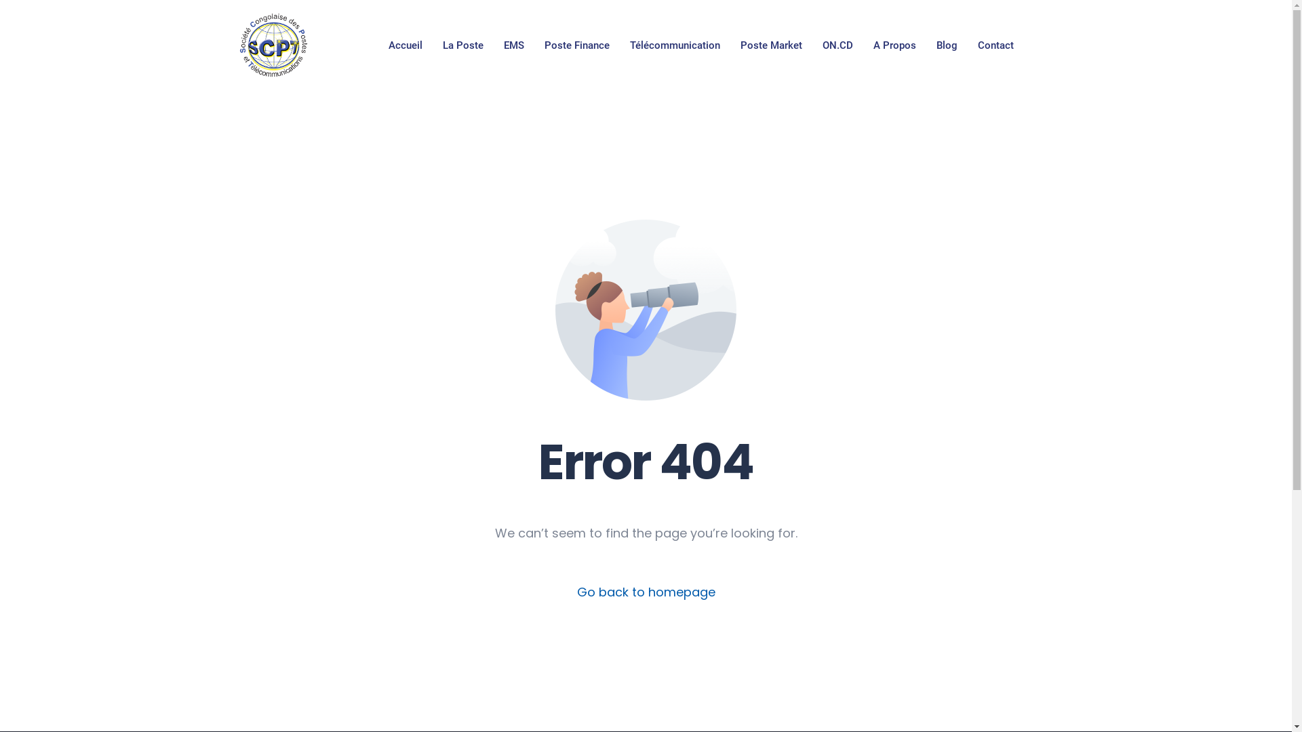 The image size is (1302, 732). What do you see at coordinates (838, 45) in the screenshot?
I see `ON.CD` at bounding box center [838, 45].